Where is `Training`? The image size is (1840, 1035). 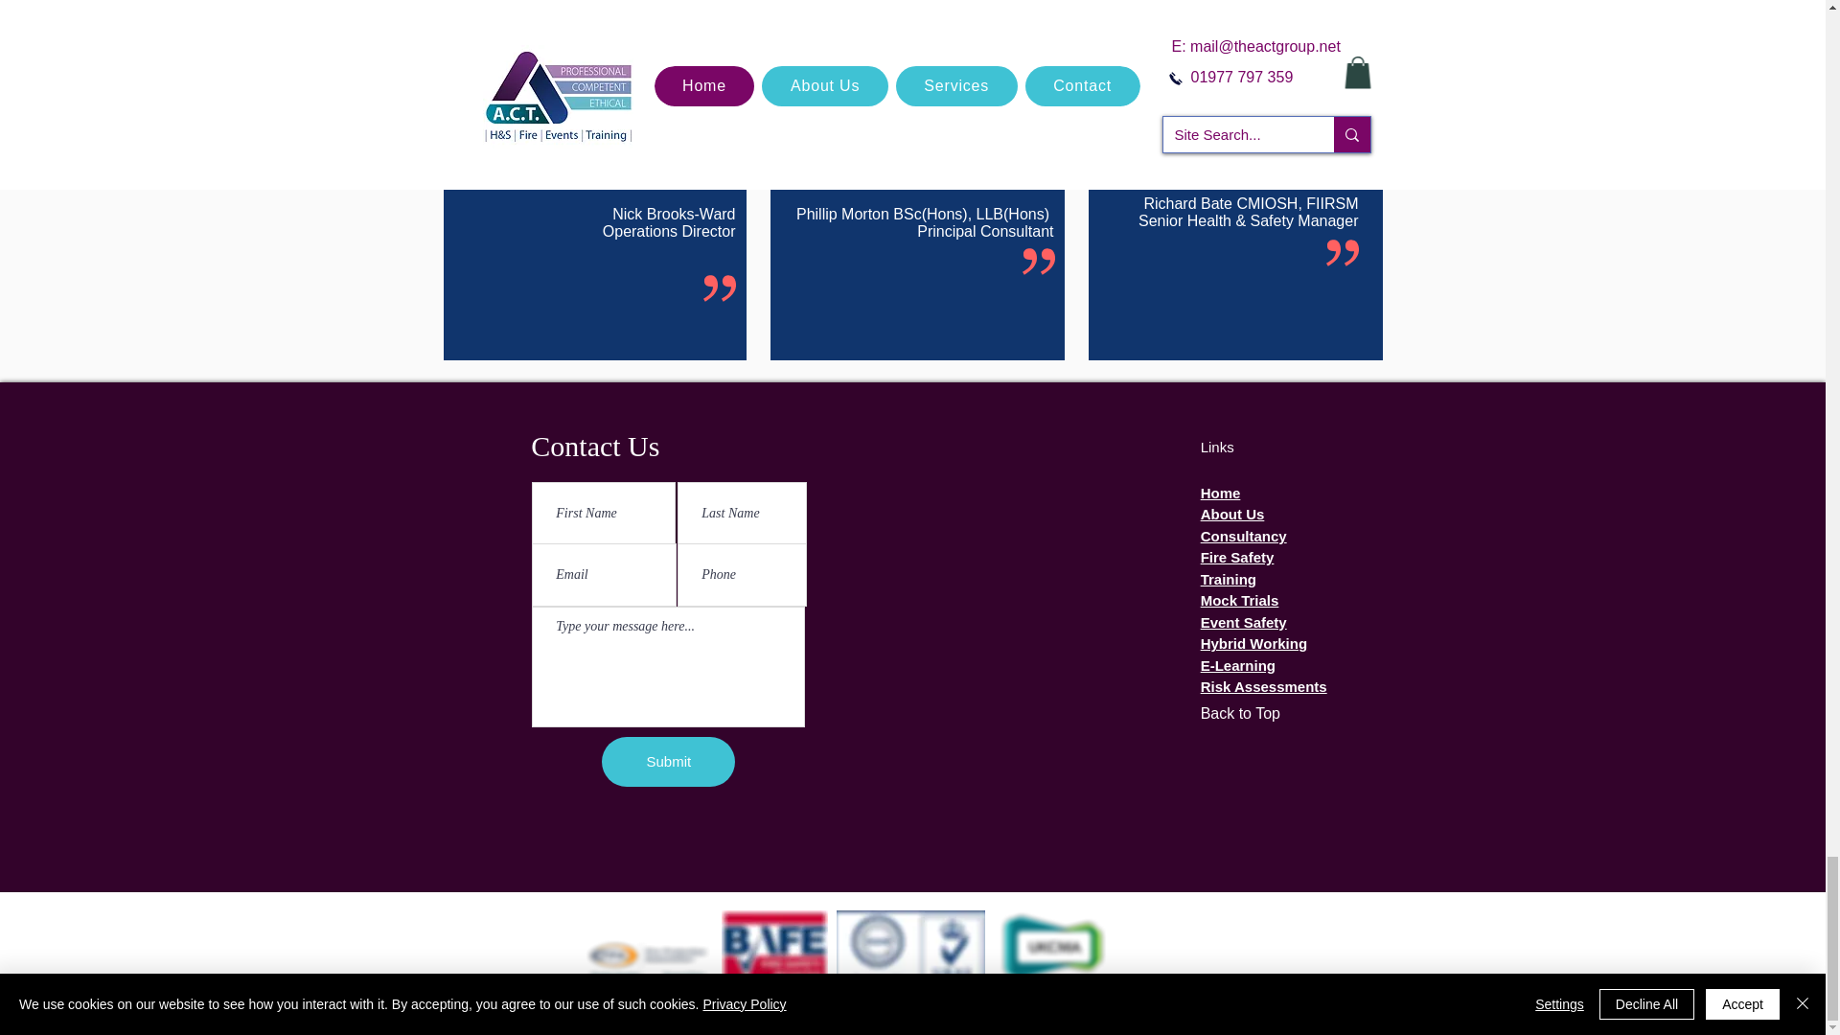
Training is located at coordinates (1229, 579).